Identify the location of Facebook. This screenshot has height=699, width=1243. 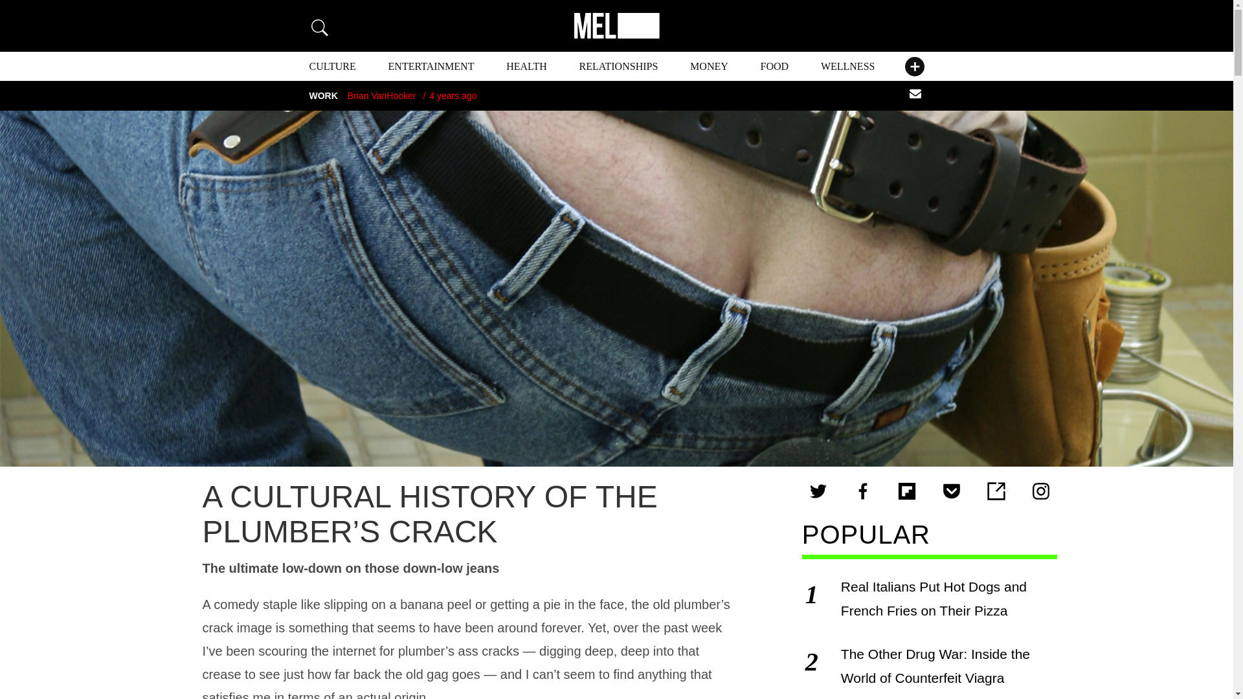
(863, 491).